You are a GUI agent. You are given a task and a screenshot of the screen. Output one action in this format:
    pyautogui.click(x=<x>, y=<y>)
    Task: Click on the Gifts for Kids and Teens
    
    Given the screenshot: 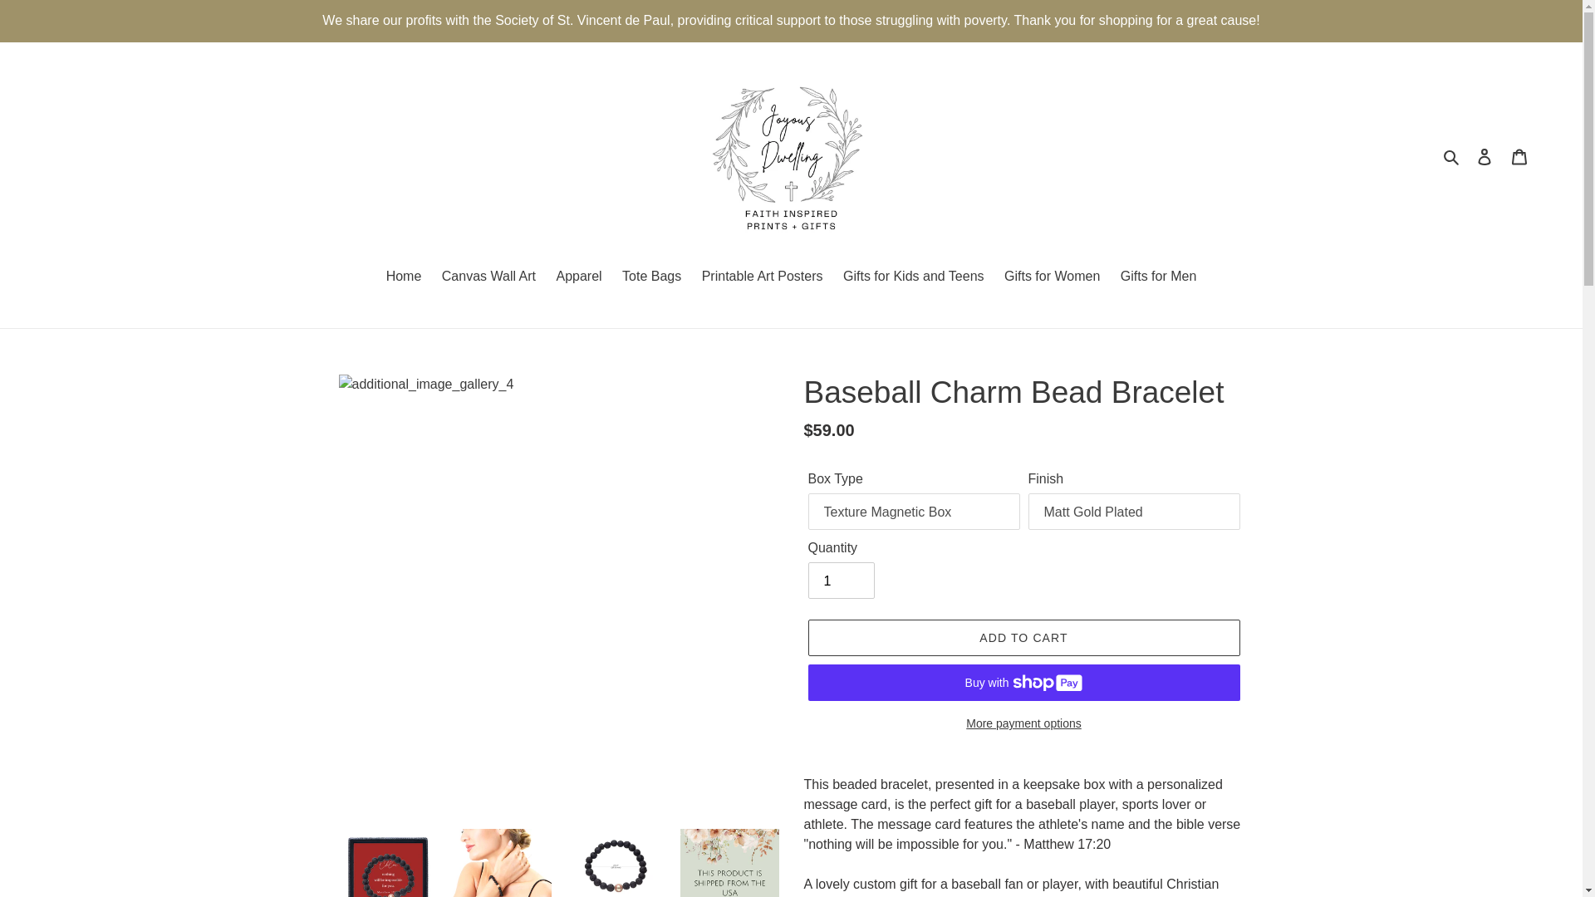 What is the action you would take?
    pyautogui.click(x=913, y=277)
    